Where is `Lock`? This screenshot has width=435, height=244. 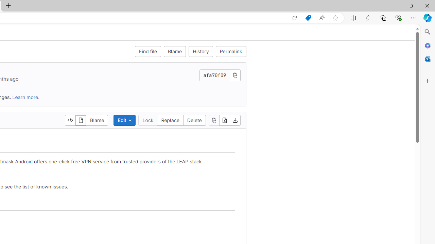
Lock is located at coordinates (148, 120).